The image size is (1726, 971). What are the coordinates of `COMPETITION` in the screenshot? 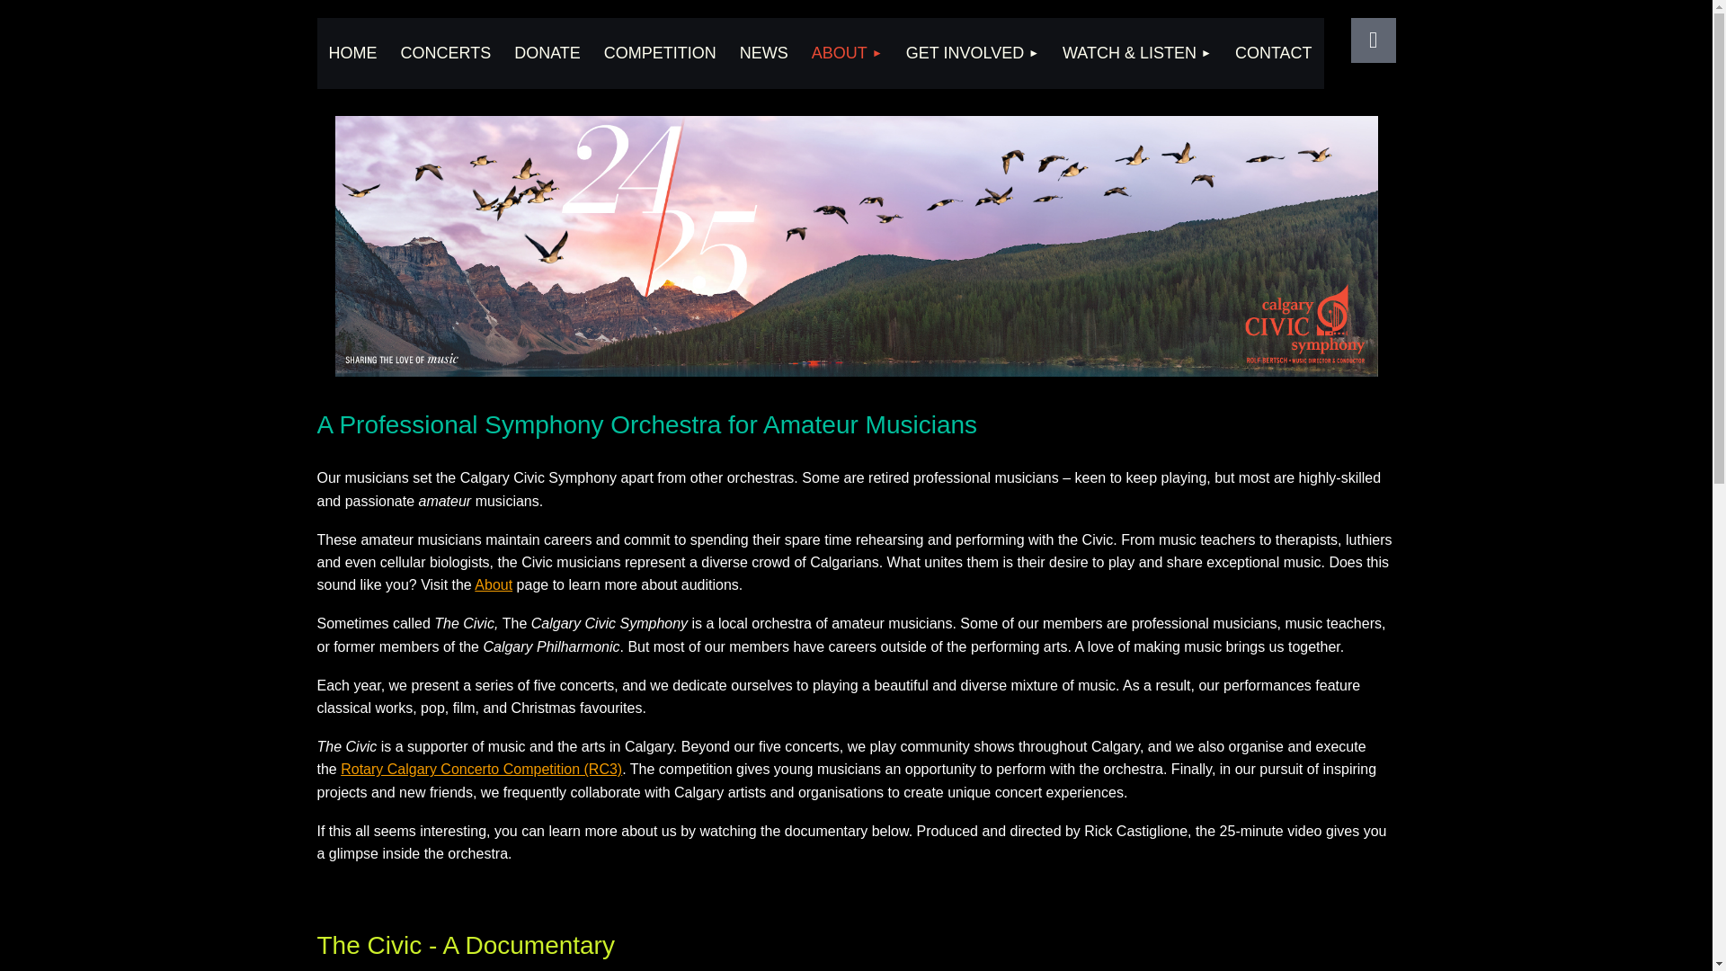 It's located at (660, 54).